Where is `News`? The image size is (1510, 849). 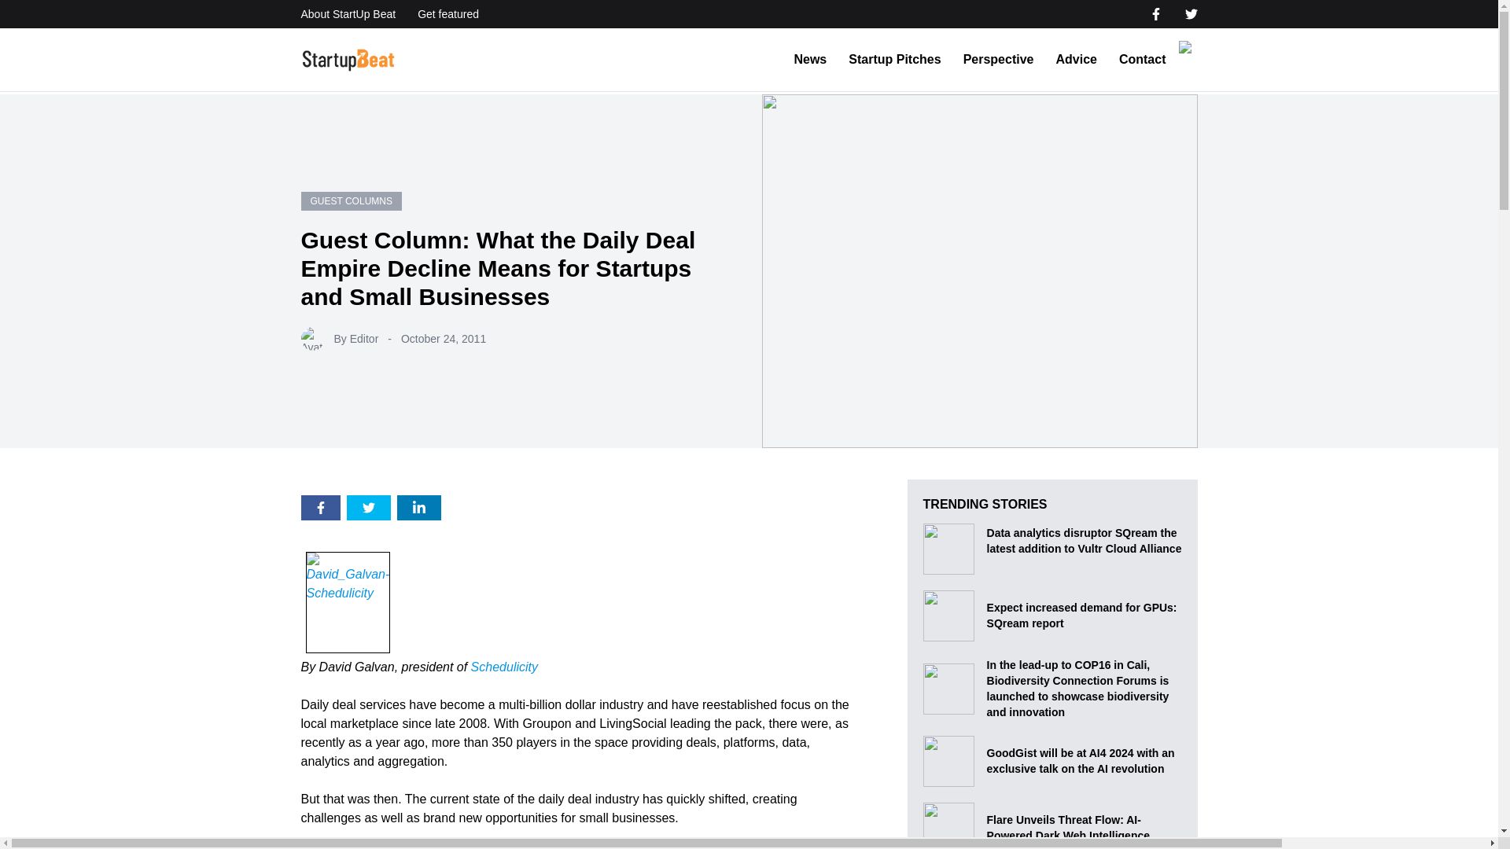 News is located at coordinates (810, 60).